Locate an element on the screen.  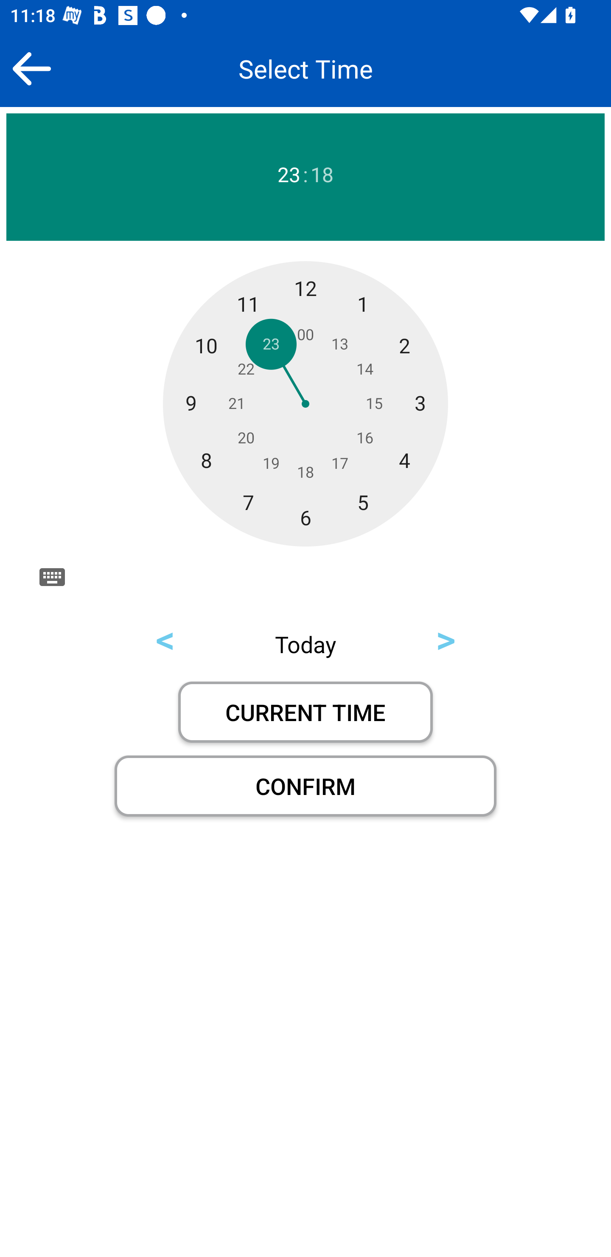
18 is located at coordinates (322, 175).